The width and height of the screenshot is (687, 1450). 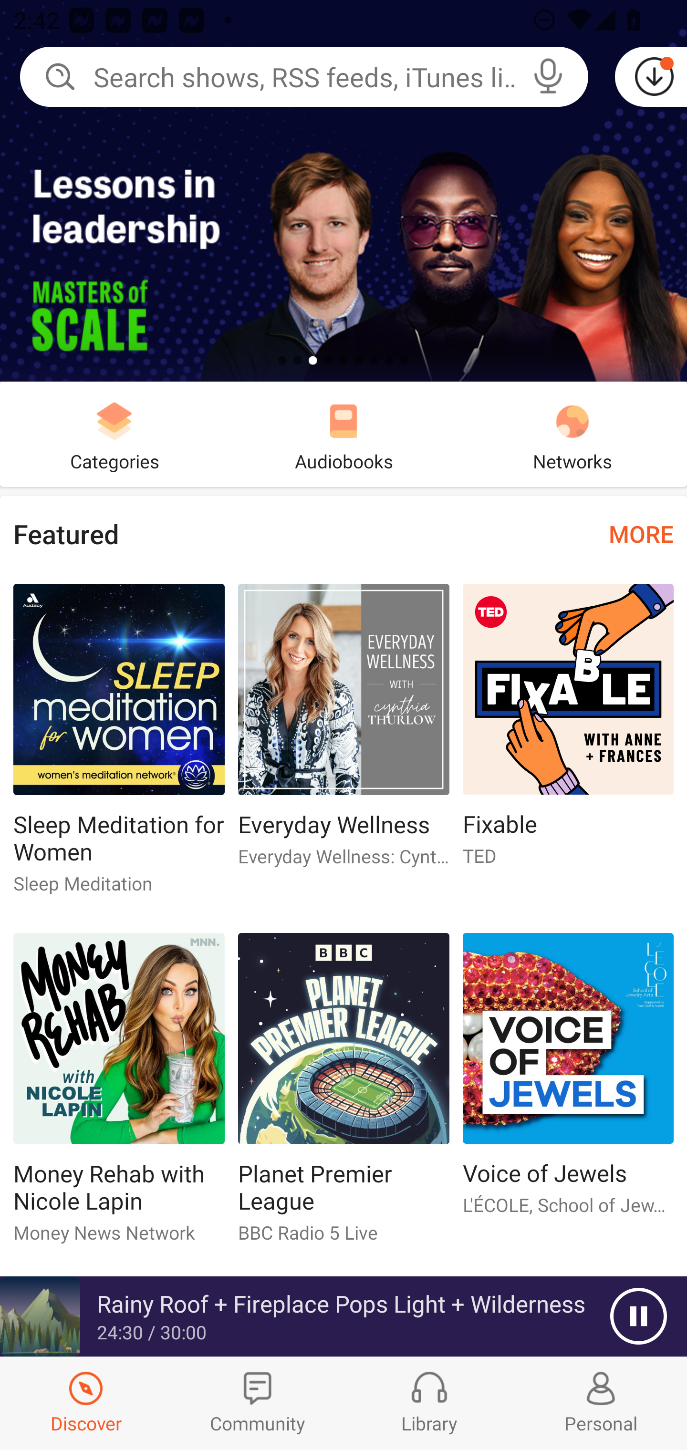 I want to click on Masters of Scale, so click(x=343, y=191).